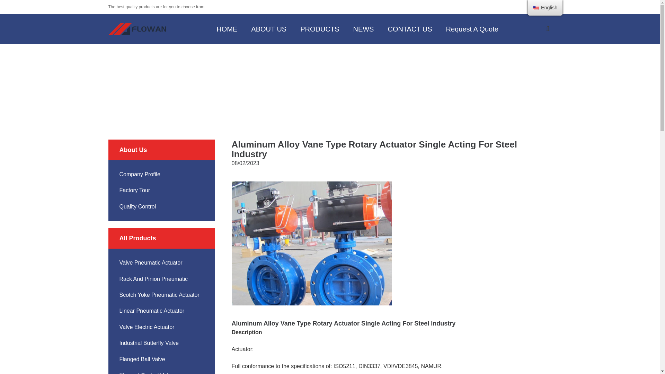 This screenshot has width=665, height=374. I want to click on Scotch Yoke Pneumatic Actuator, so click(159, 295).